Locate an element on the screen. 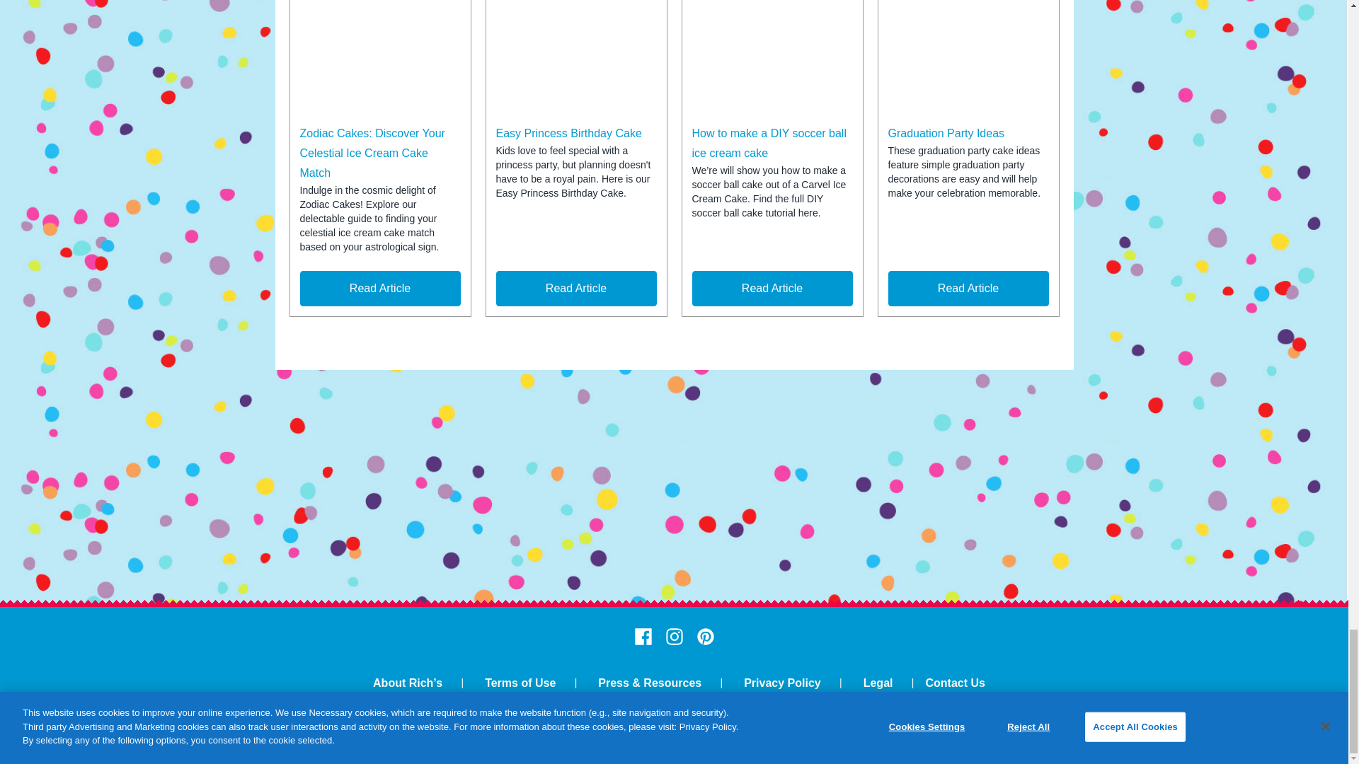  Read Article is located at coordinates (772, 289).